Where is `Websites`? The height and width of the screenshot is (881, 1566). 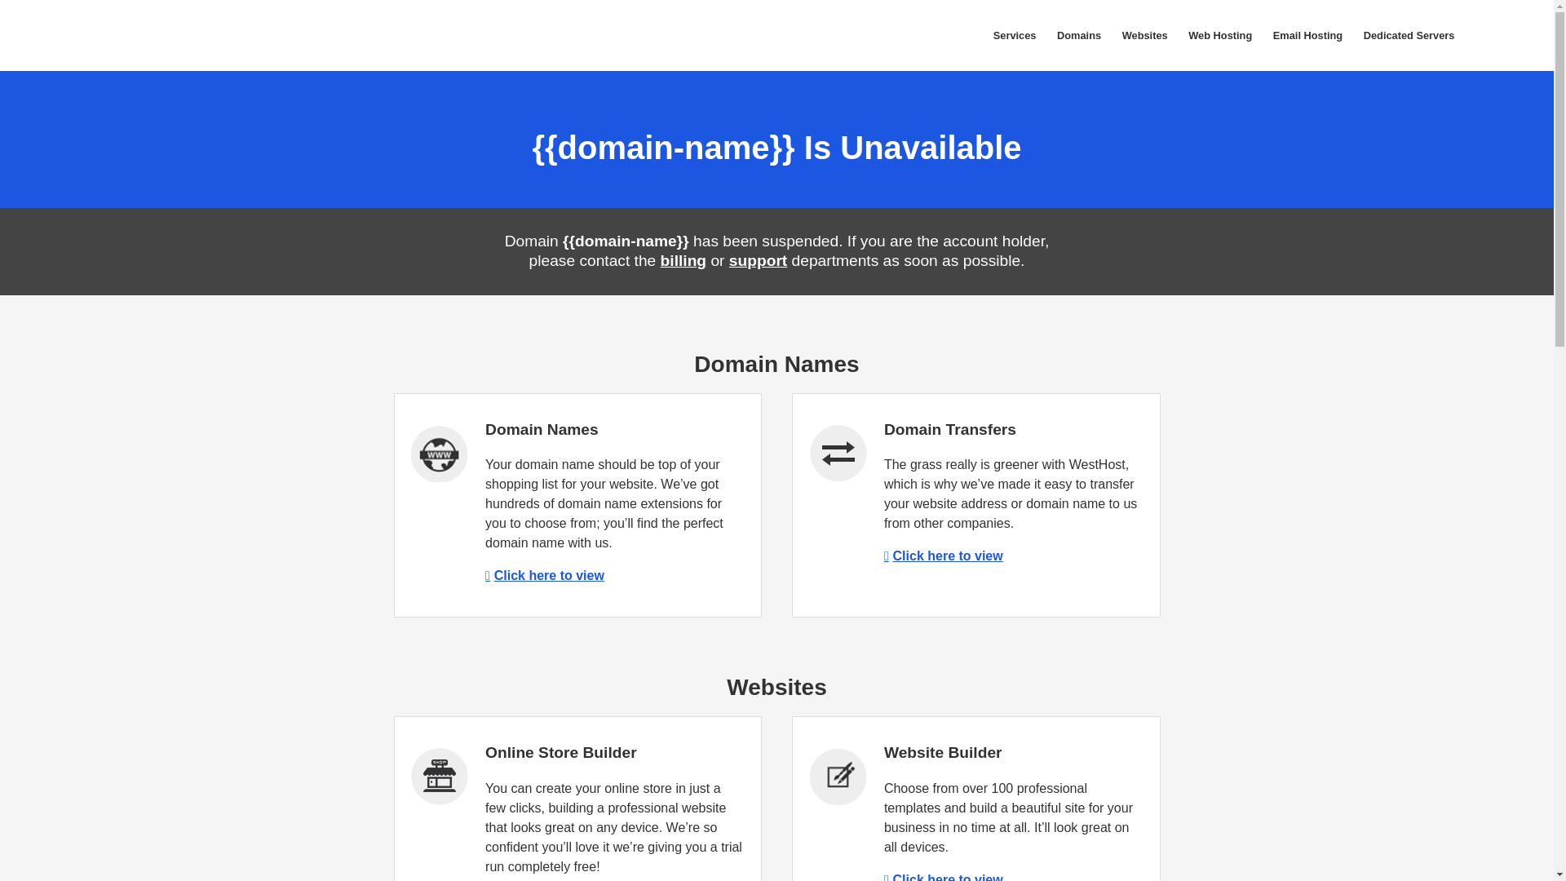
Websites is located at coordinates (1145, 36).